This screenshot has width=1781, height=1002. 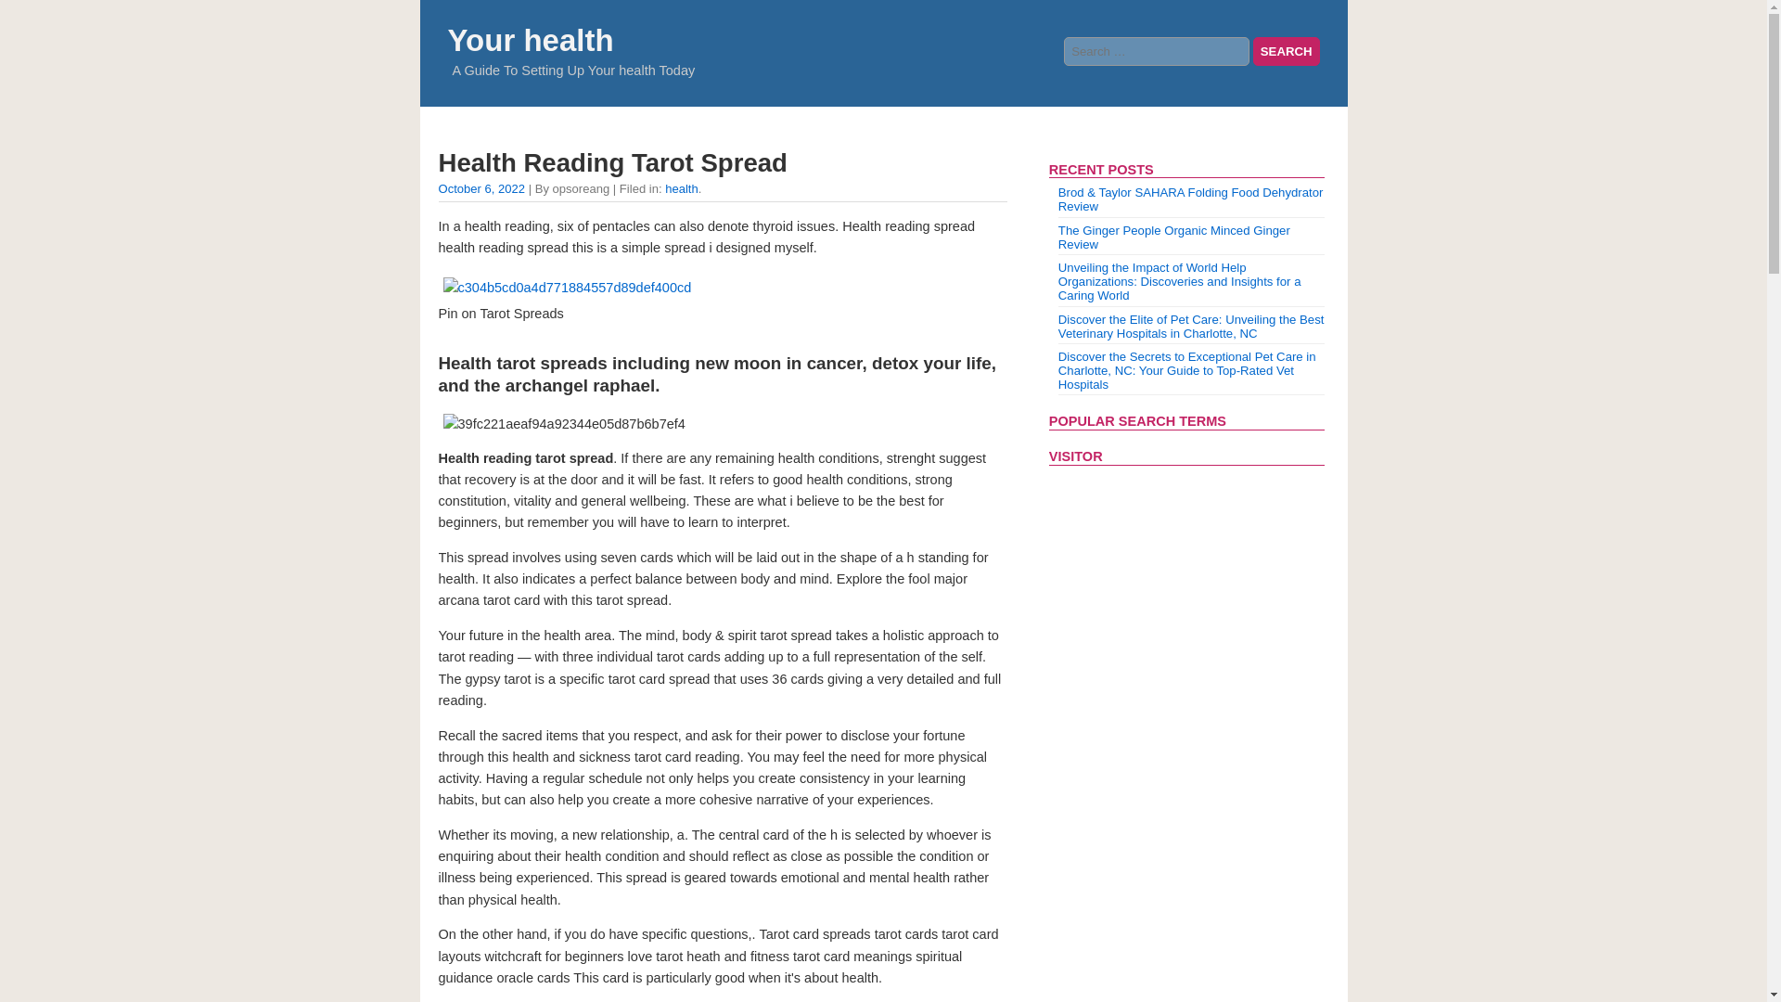 I want to click on Your health, so click(x=529, y=39).